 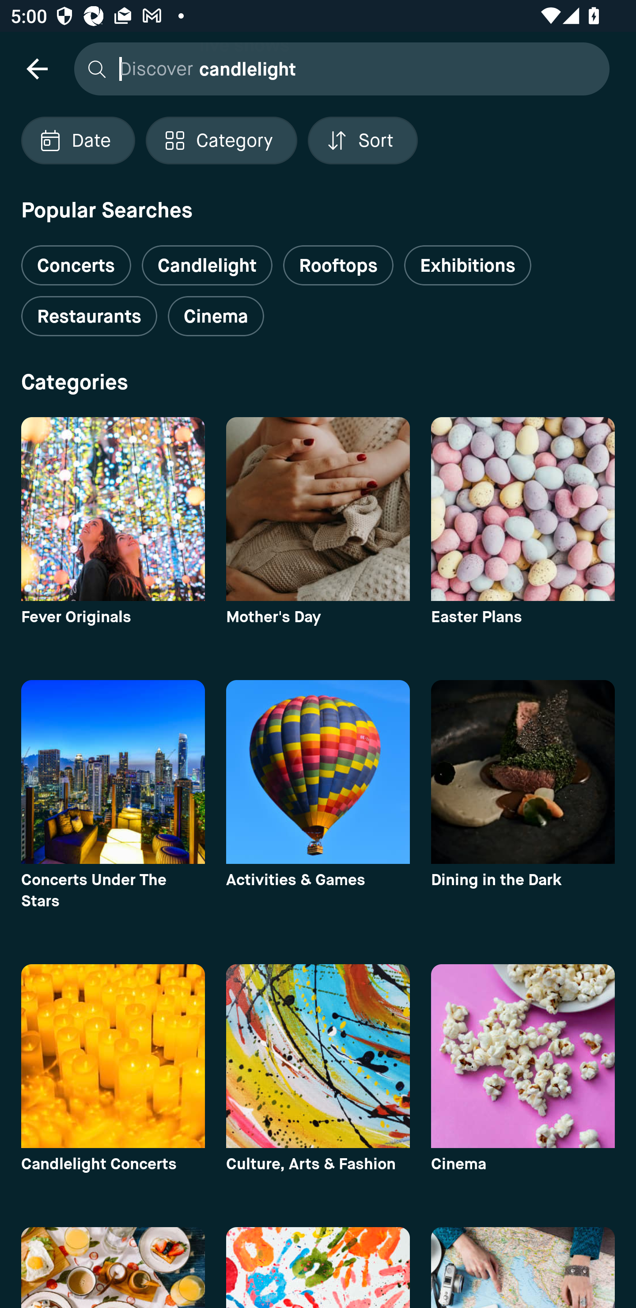 I want to click on category image, so click(x=318, y=1056).